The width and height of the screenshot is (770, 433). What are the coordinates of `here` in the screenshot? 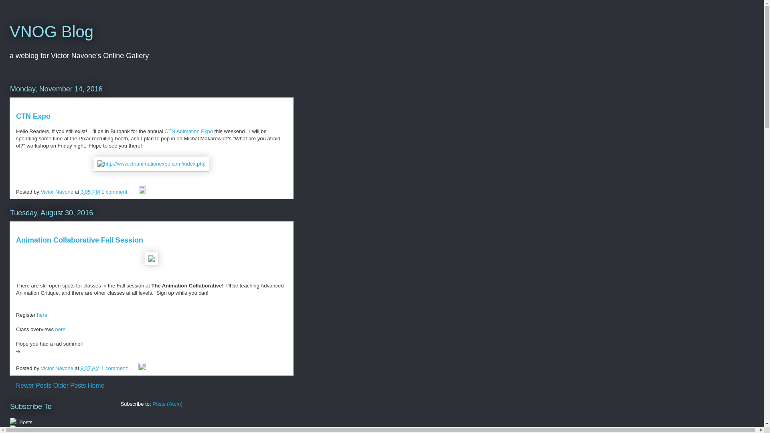 It's located at (60, 330).